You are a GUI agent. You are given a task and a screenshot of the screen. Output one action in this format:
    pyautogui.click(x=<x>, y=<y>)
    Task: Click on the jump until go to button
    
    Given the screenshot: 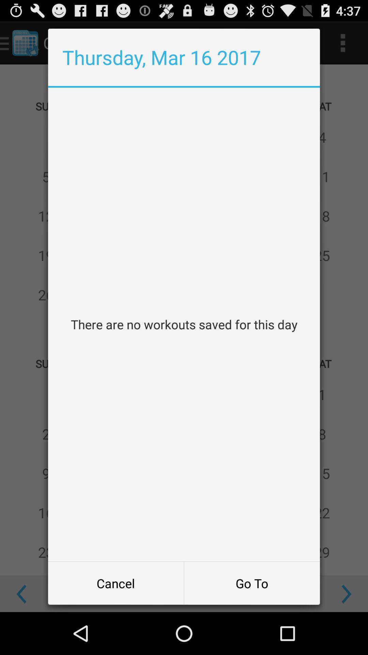 What is the action you would take?
    pyautogui.click(x=252, y=583)
    